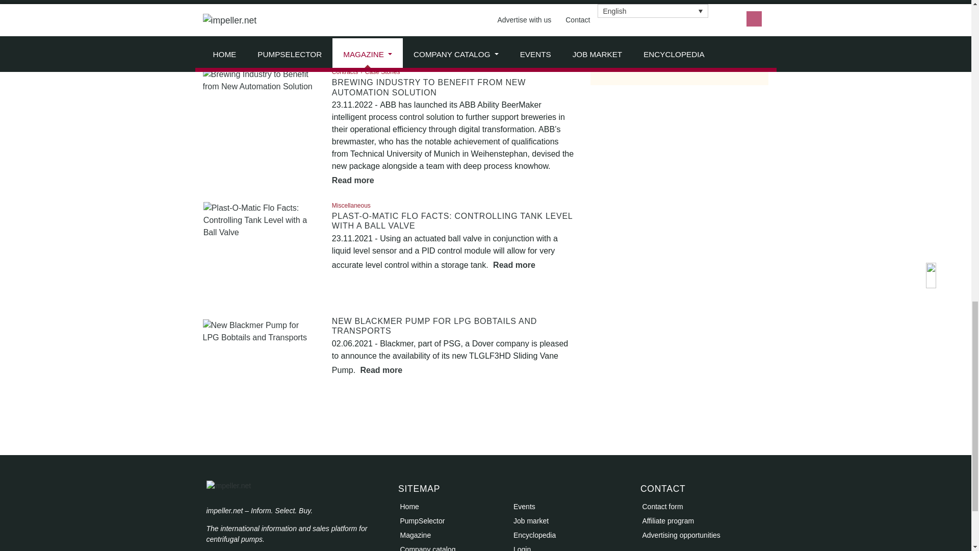 The width and height of the screenshot is (979, 551). I want to click on View more events., so click(624, 14).